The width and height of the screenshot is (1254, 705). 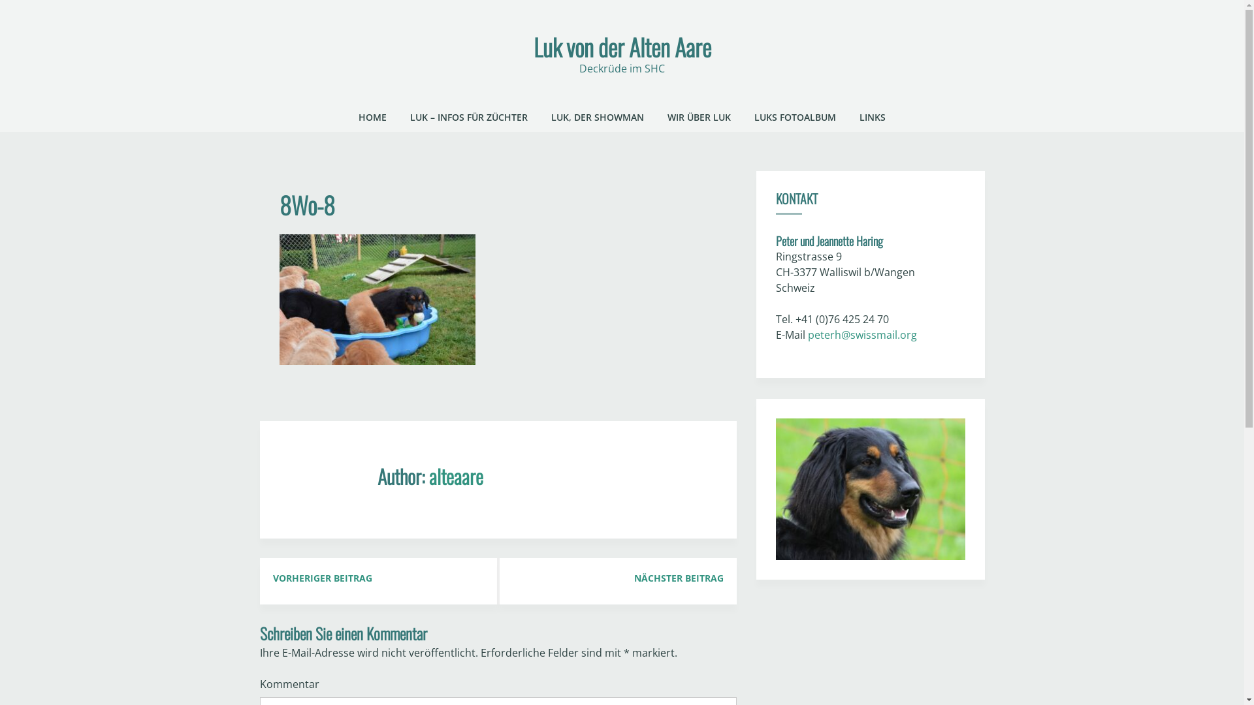 What do you see at coordinates (796, 117) in the screenshot?
I see `LUKS FOTOALBUM` at bounding box center [796, 117].